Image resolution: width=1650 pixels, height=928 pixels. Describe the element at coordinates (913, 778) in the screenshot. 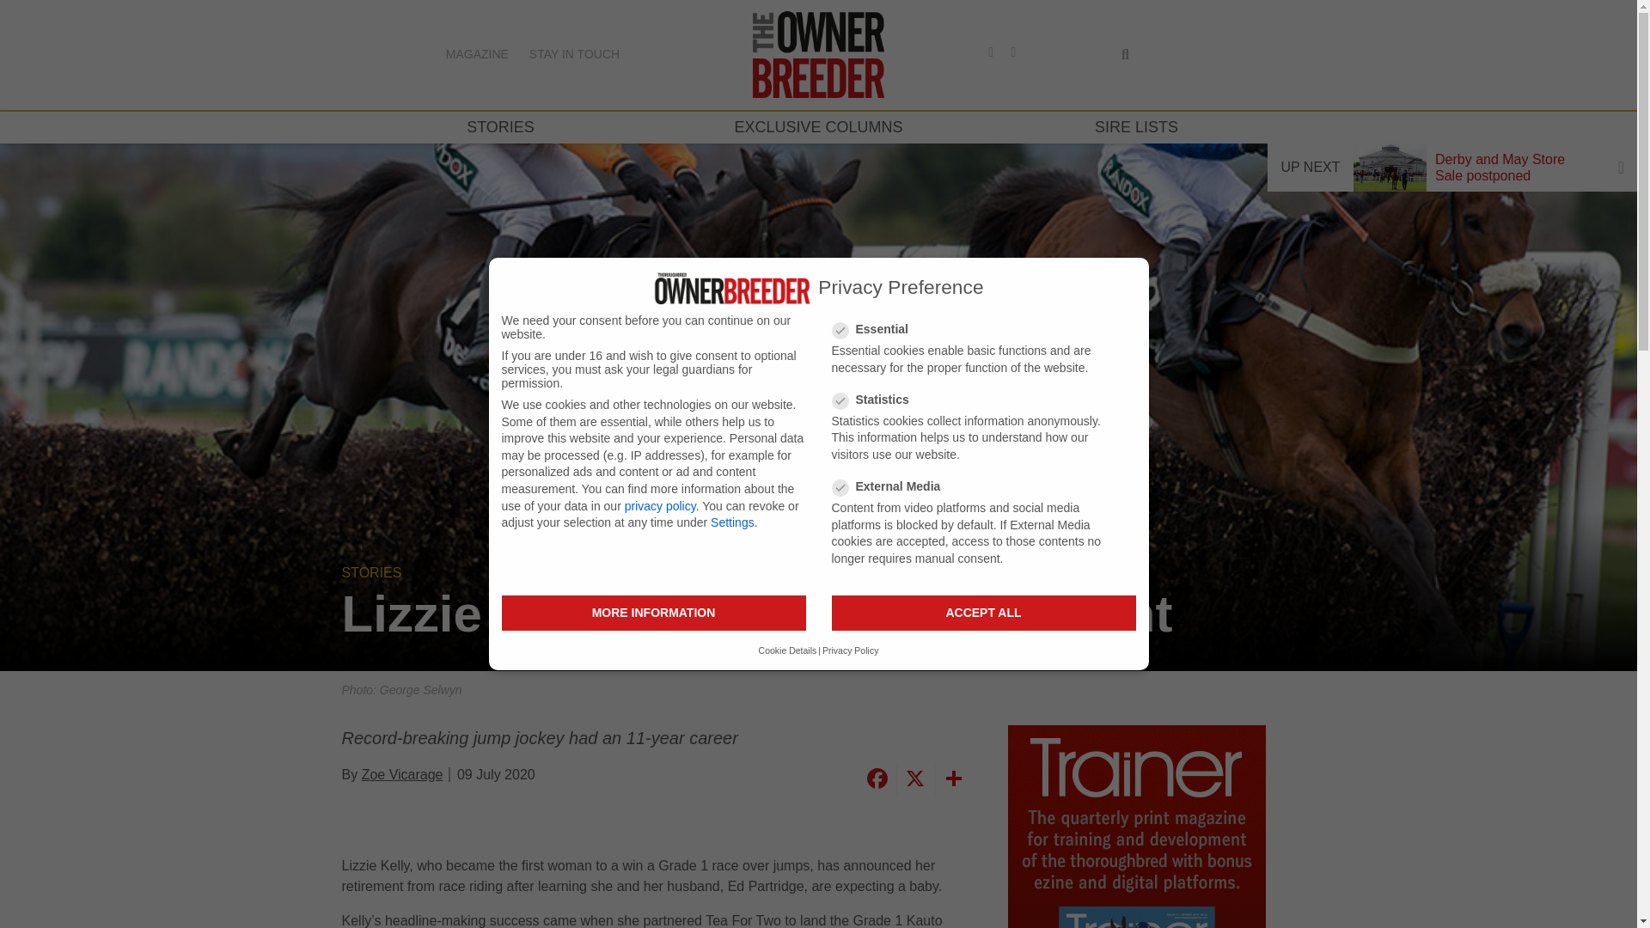

I see `X` at that location.